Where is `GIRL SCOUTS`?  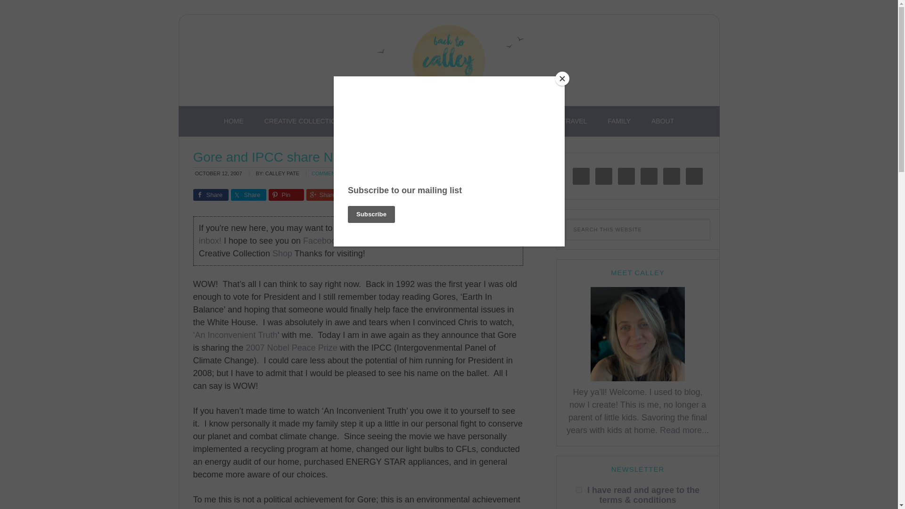 GIRL SCOUTS is located at coordinates (451, 121).